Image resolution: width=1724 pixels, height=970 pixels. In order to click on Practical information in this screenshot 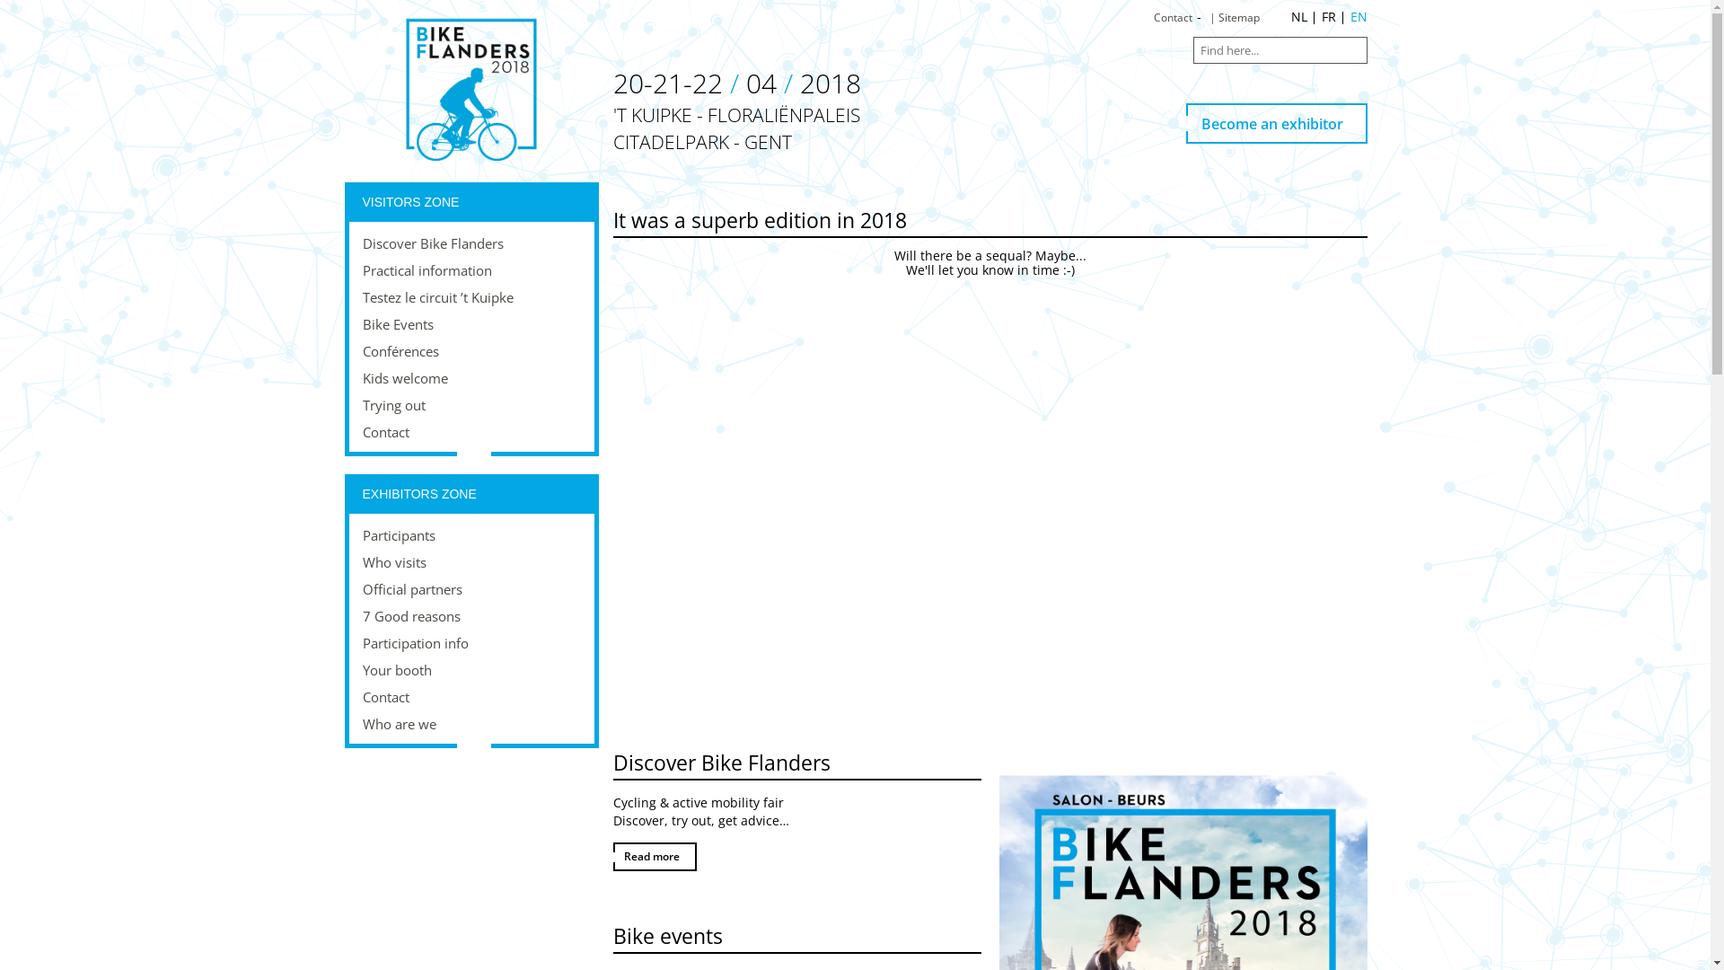, I will do `click(471, 270)`.